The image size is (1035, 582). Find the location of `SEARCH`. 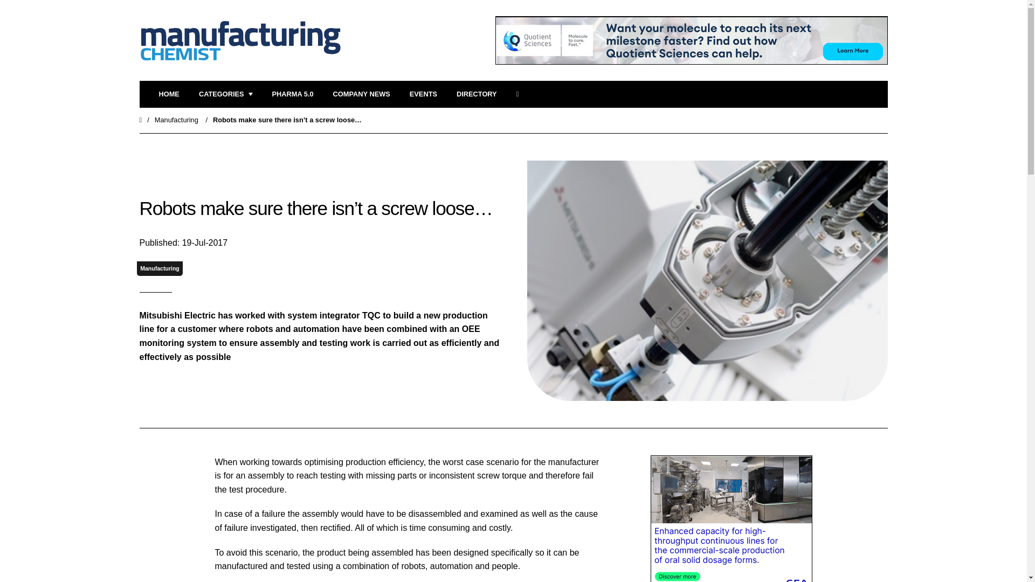

SEARCH is located at coordinates (521, 94).